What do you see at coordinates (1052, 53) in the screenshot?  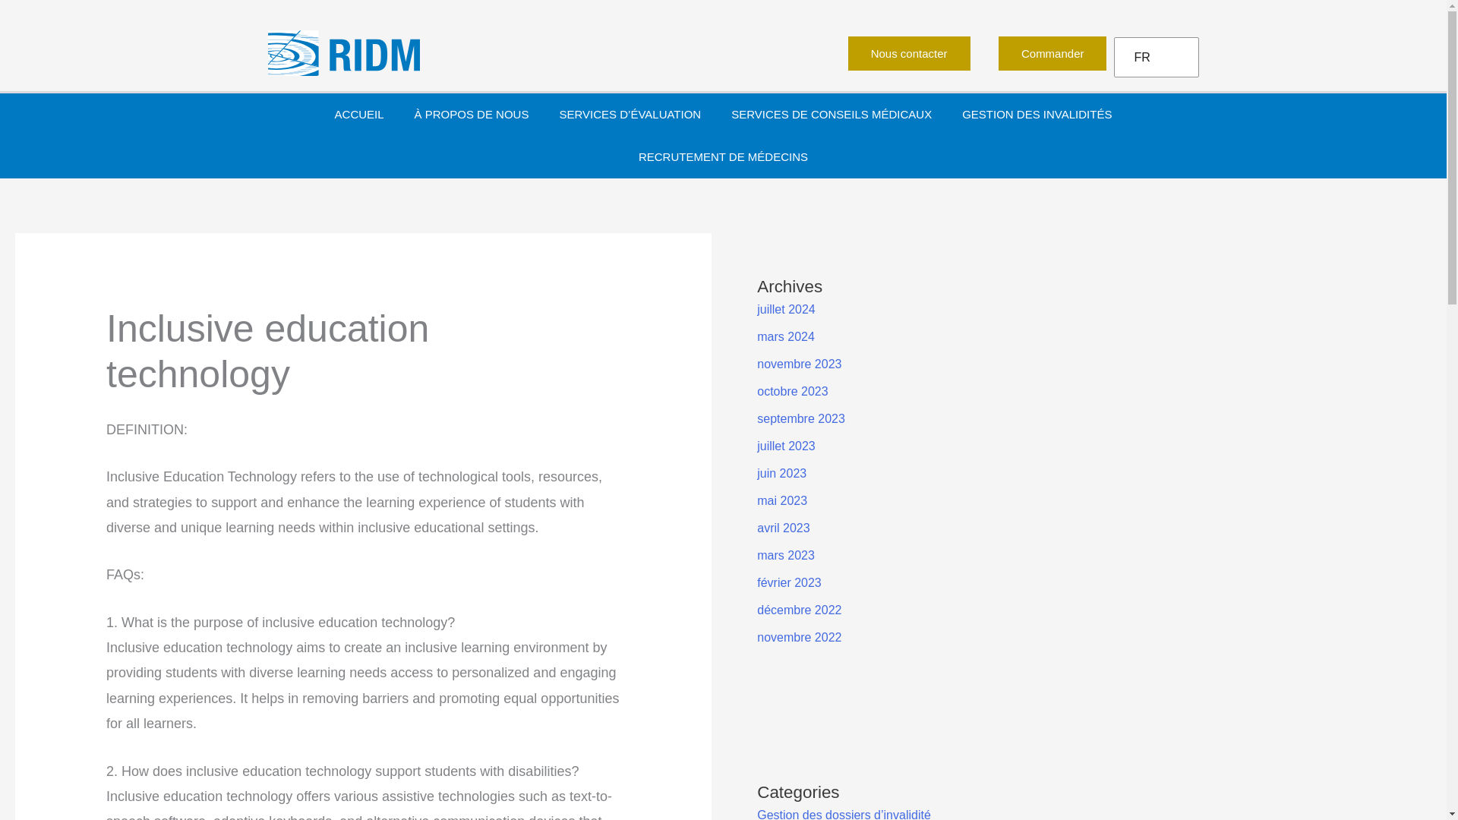 I see `Commander` at bounding box center [1052, 53].